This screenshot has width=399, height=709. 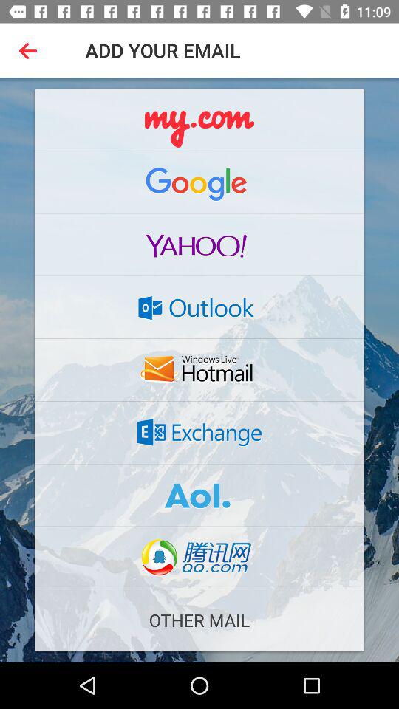 What do you see at coordinates (199, 495) in the screenshot?
I see `select aol` at bounding box center [199, 495].